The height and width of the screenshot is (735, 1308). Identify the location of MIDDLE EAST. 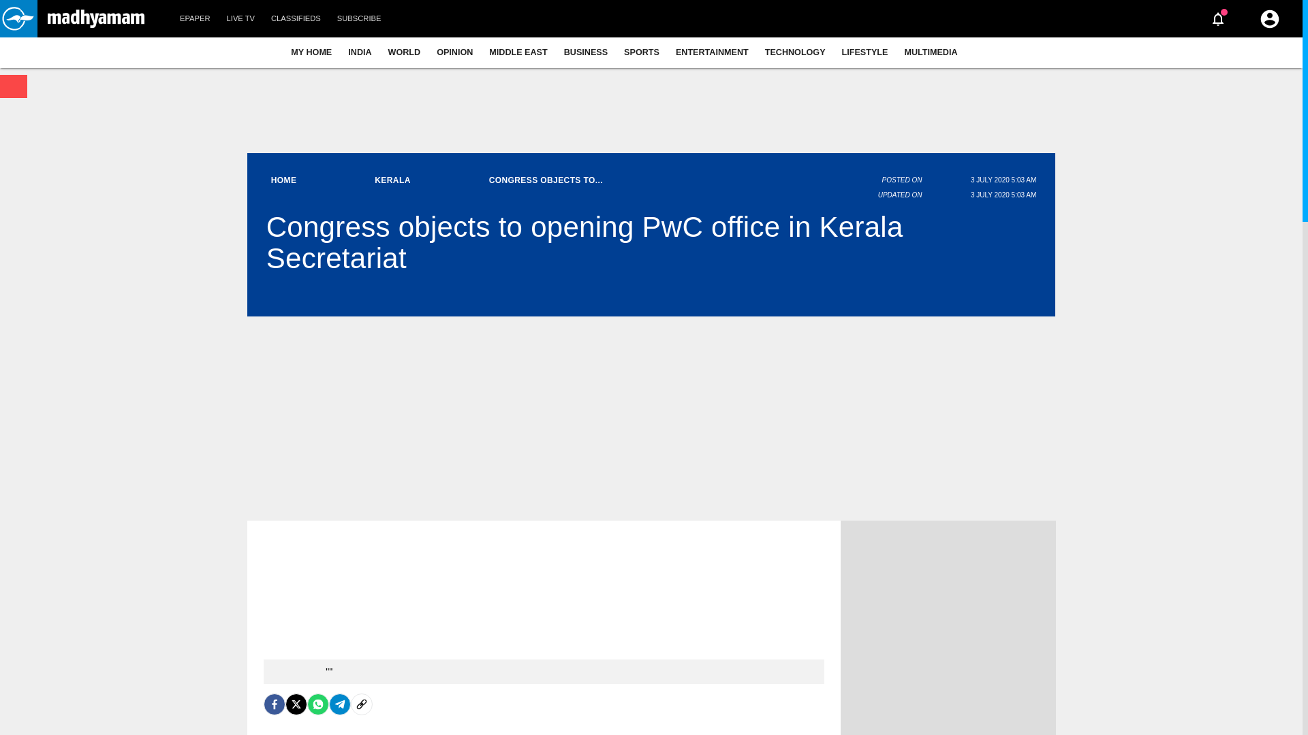
(518, 52).